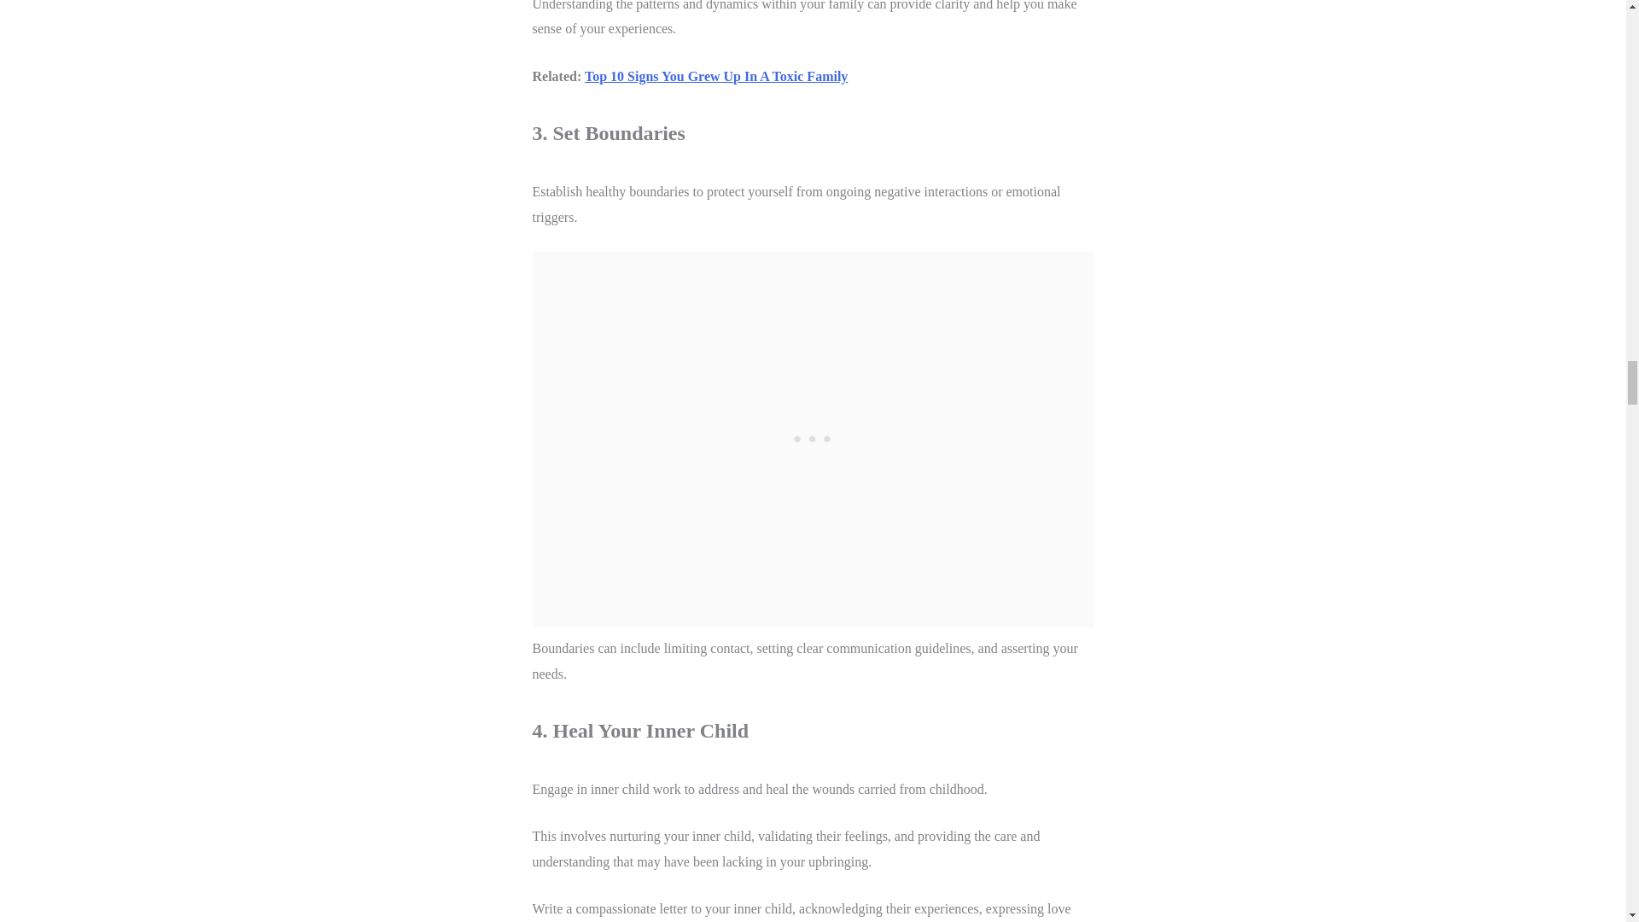 This screenshot has height=922, width=1639. I want to click on Top 10 Signs You Grew Up In A Toxic Family, so click(715, 75).